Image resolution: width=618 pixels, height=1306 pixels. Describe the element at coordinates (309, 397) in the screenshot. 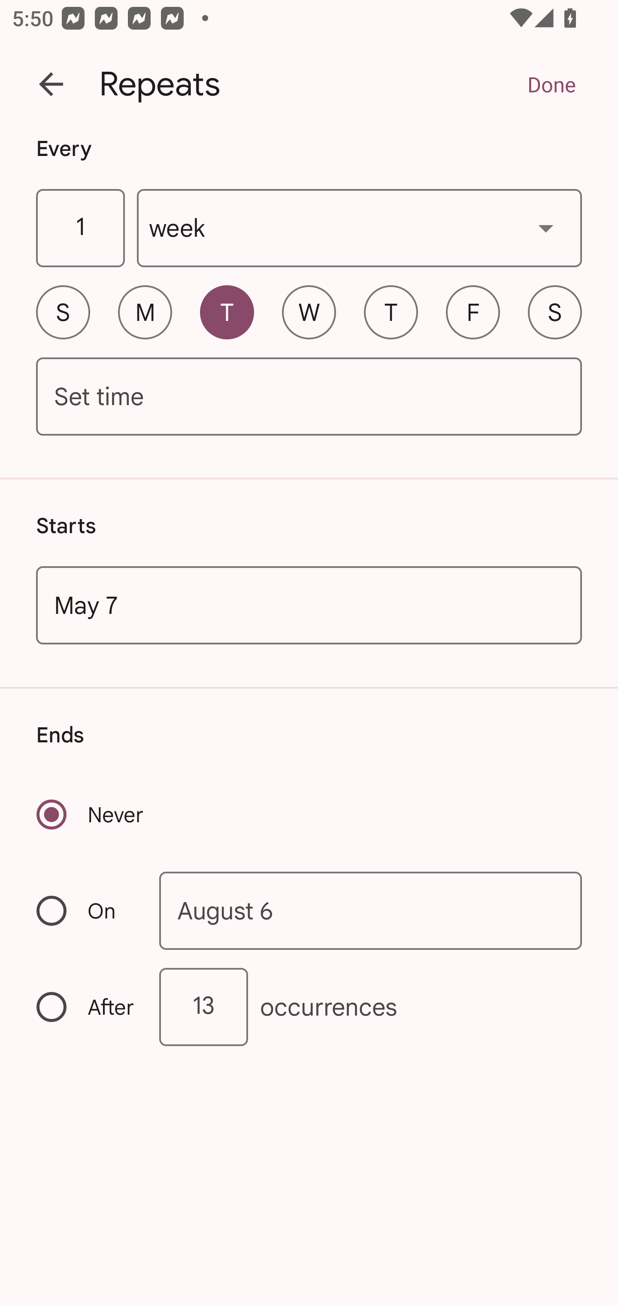

I see `Set time` at that location.